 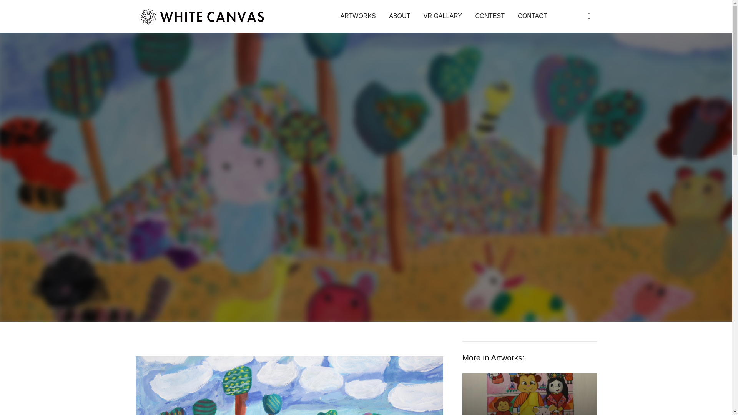 I want to click on VR GALLARY, so click(x=443, y=16).